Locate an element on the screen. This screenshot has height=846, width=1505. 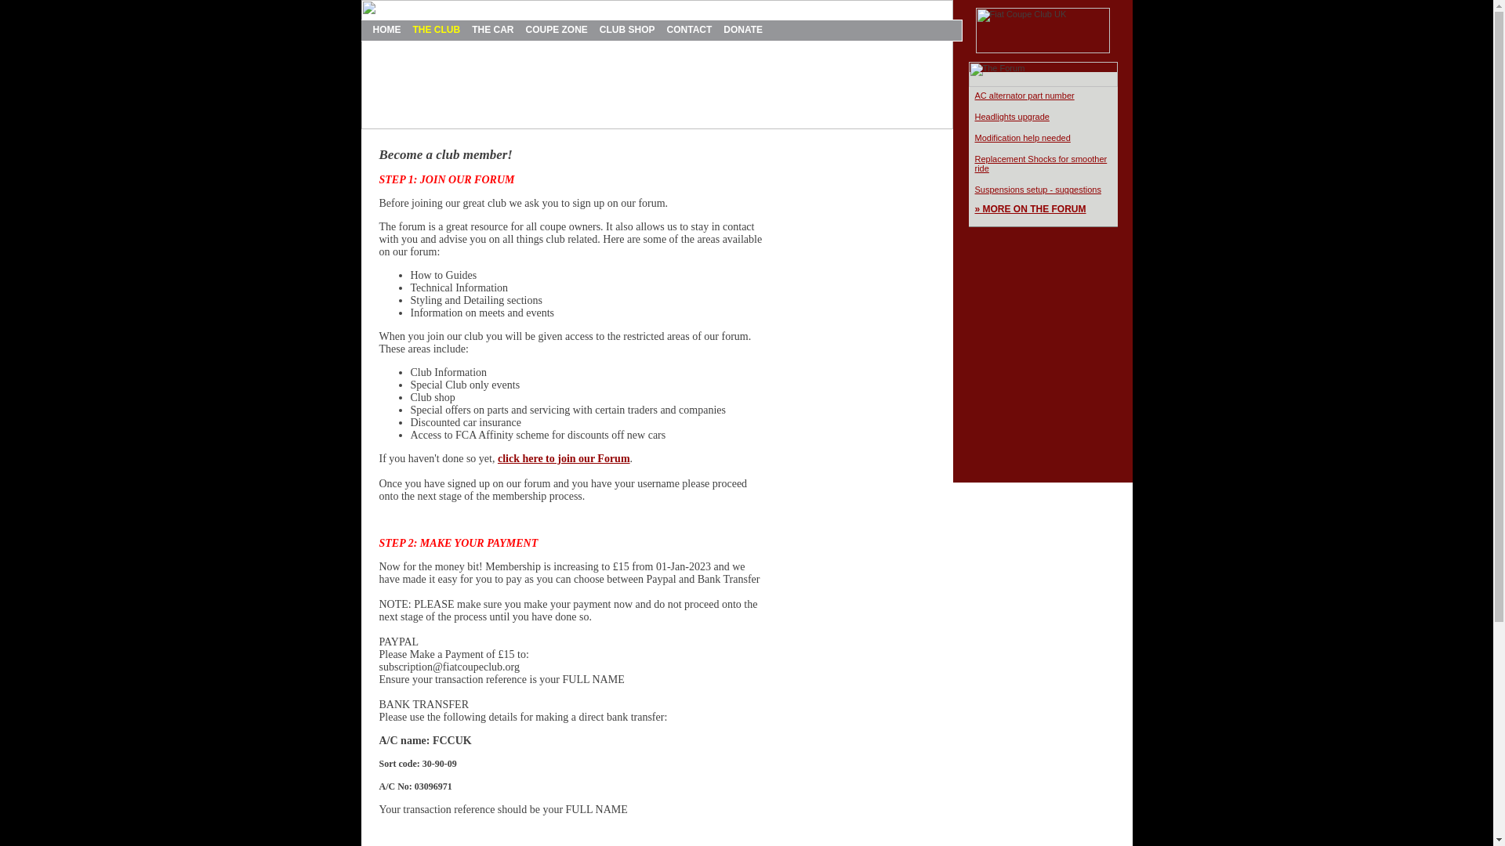
Modification help needed is located at coordinates (1022, 138).